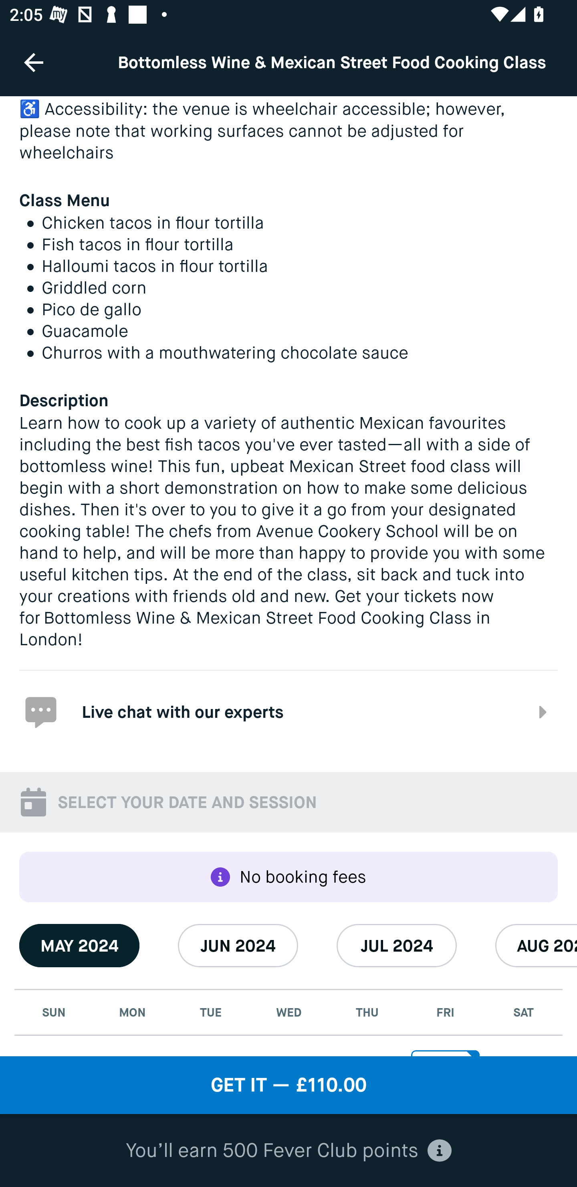  I want to click on Live chat with our experts, so click(288, 711).